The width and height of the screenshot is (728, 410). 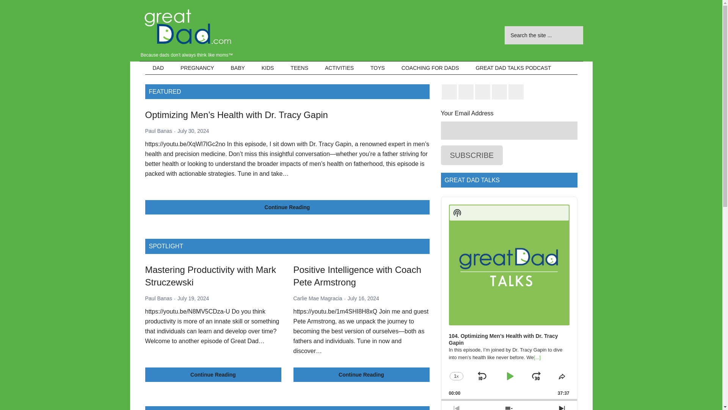 What do you see at coordinates (513, 68) in the screenshot?
I see `GREAT DAD TALKS PODCAST` at bounding box center [513, 68].